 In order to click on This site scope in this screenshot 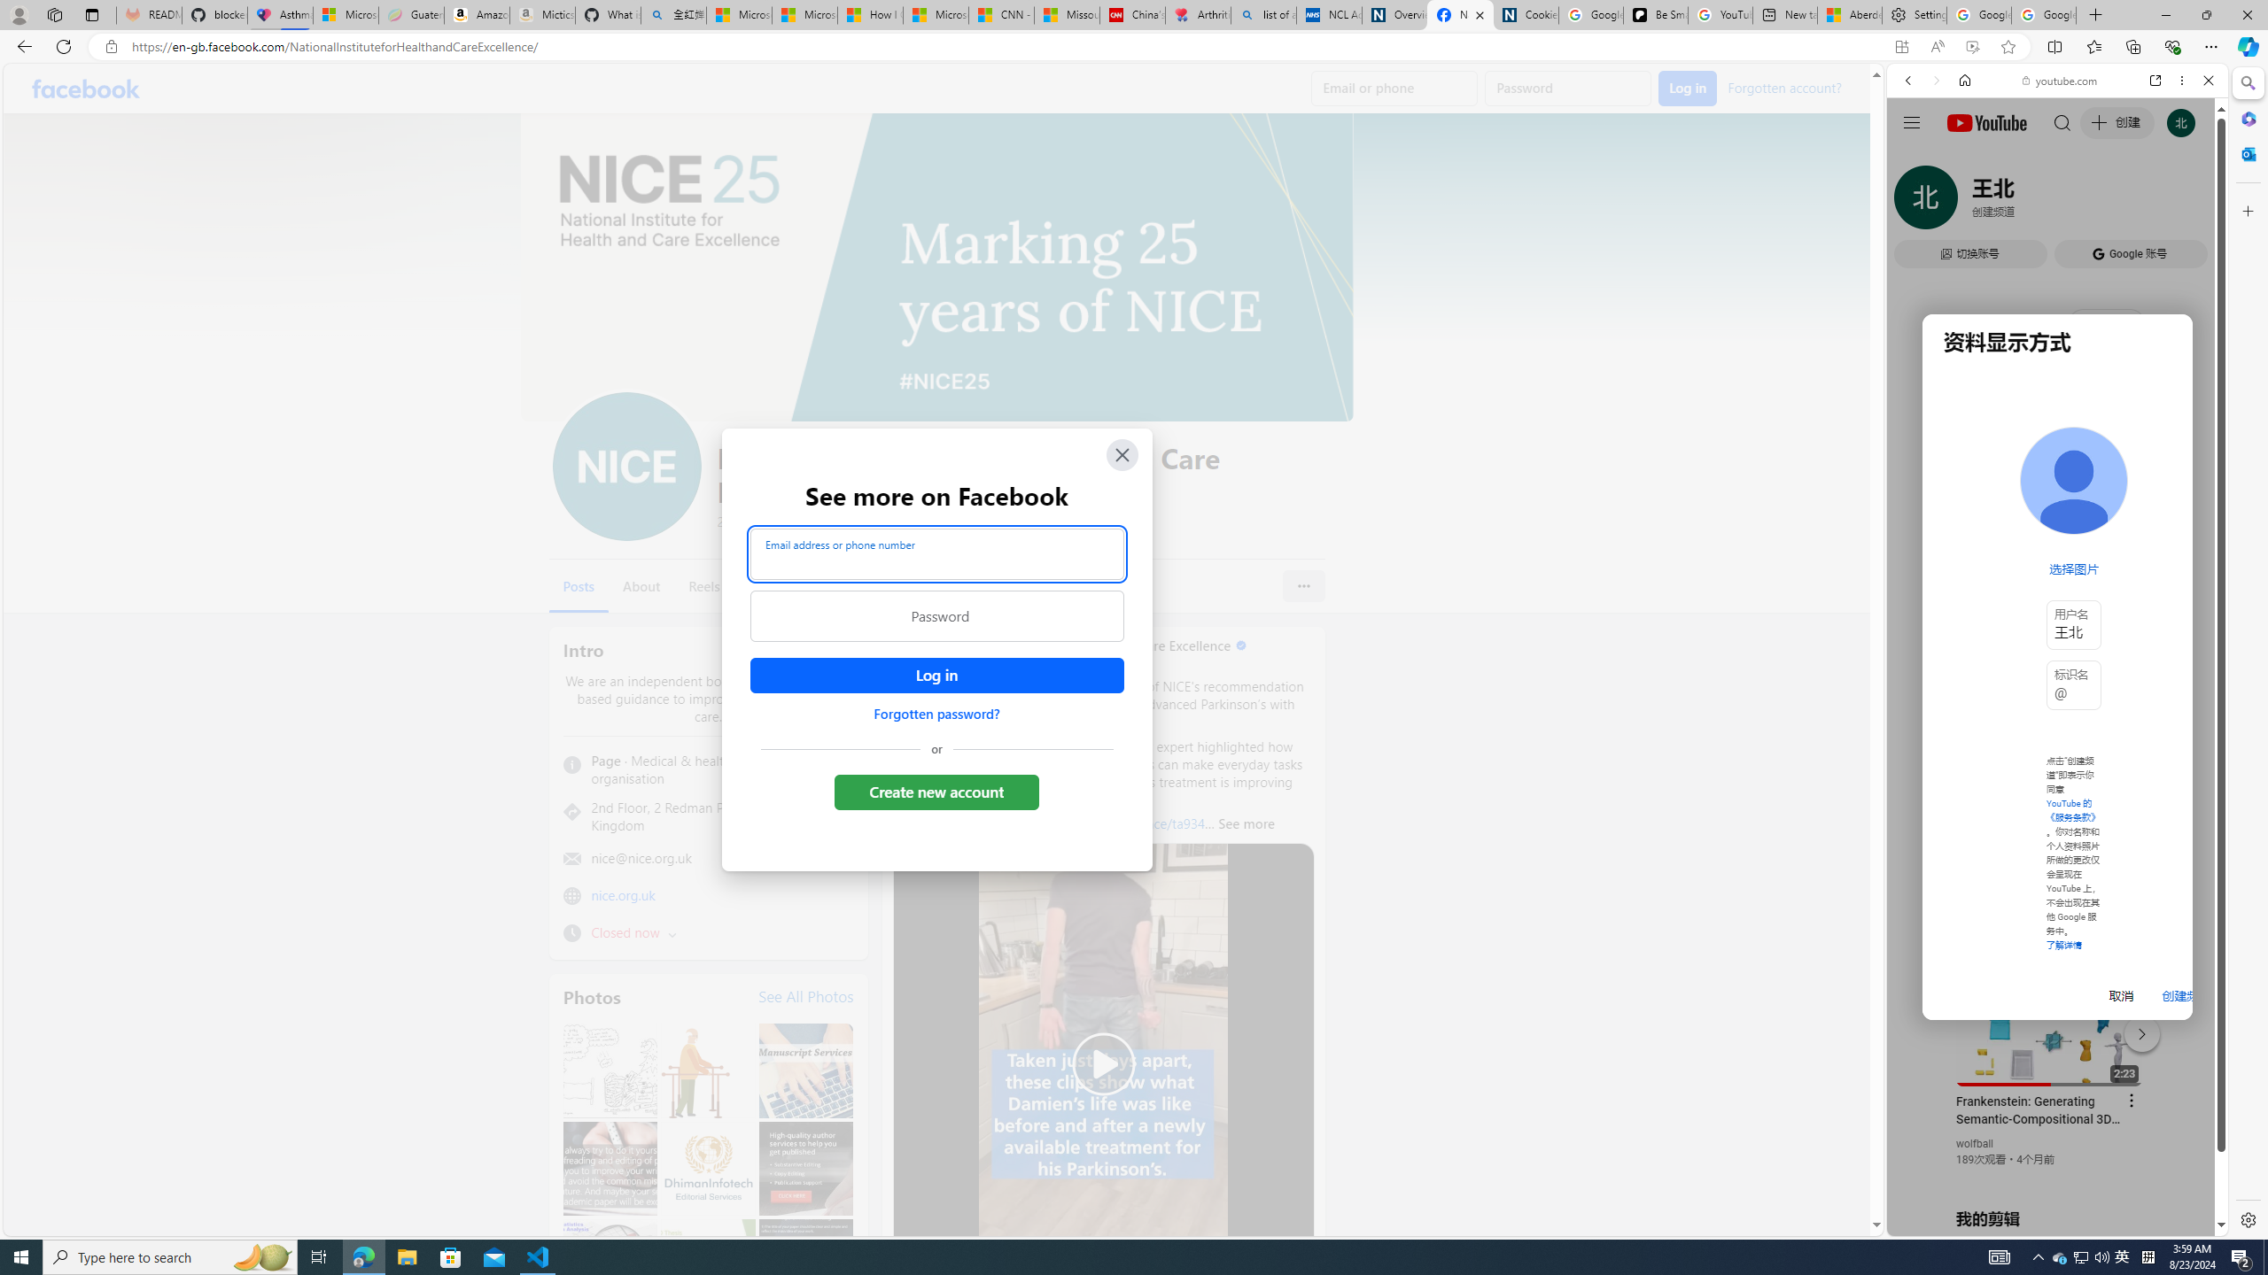, I will do `click(1962, 159)`.